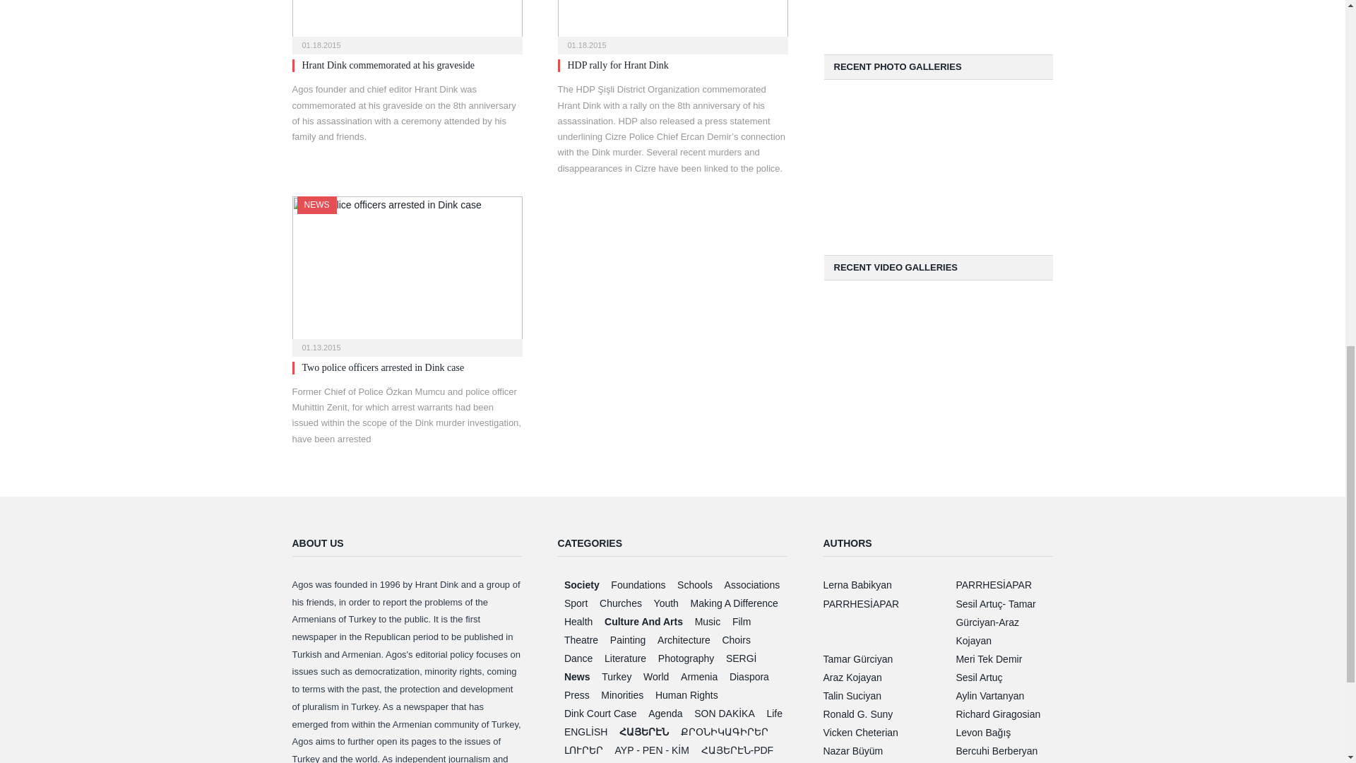 Image resolution: width=1356 pixels, height=763 pixels. Describe the element at coordinates (388, 65) in the screenshot. I see `Hrant Dink commemorated at his graveside` at that location.